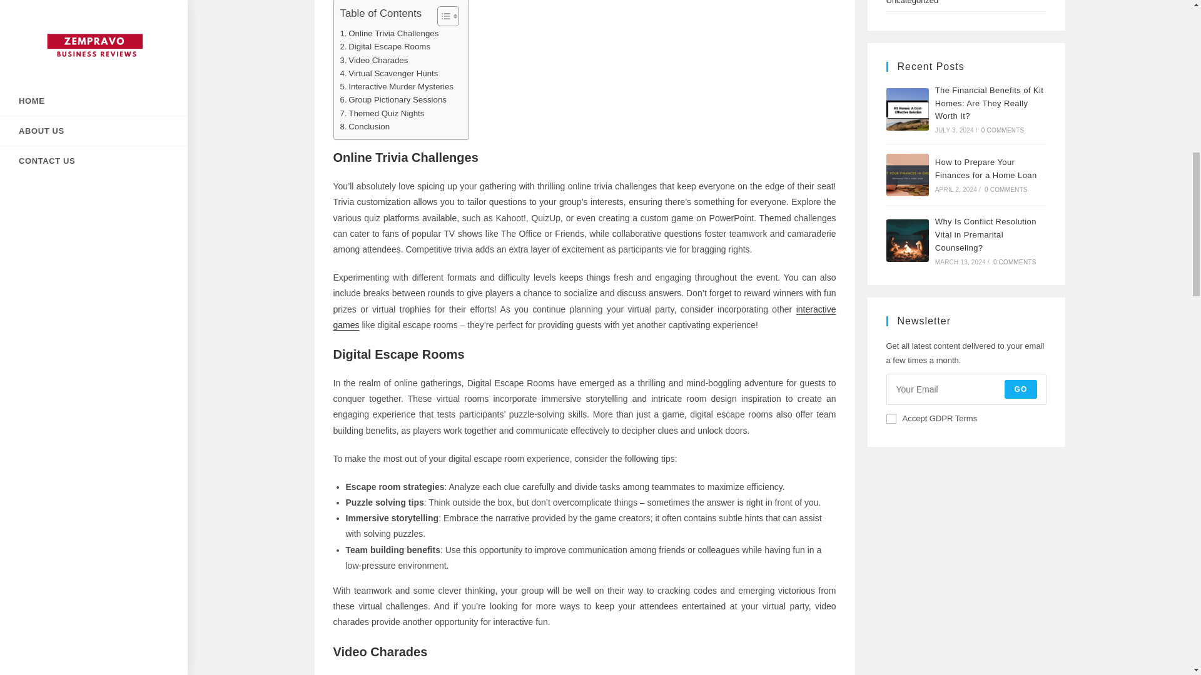 This screenshot has width=1201, height=675. I want to click on Video Charades, so click(374, 60).